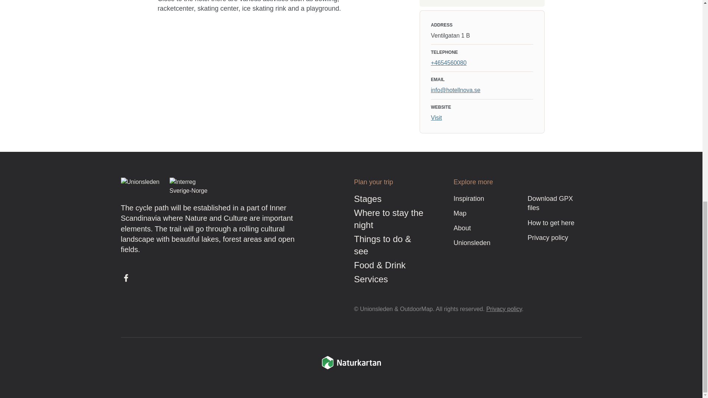 The height and width of the screenshot is (398, 708). I want to click on Naturkartan, so click(351, 368).